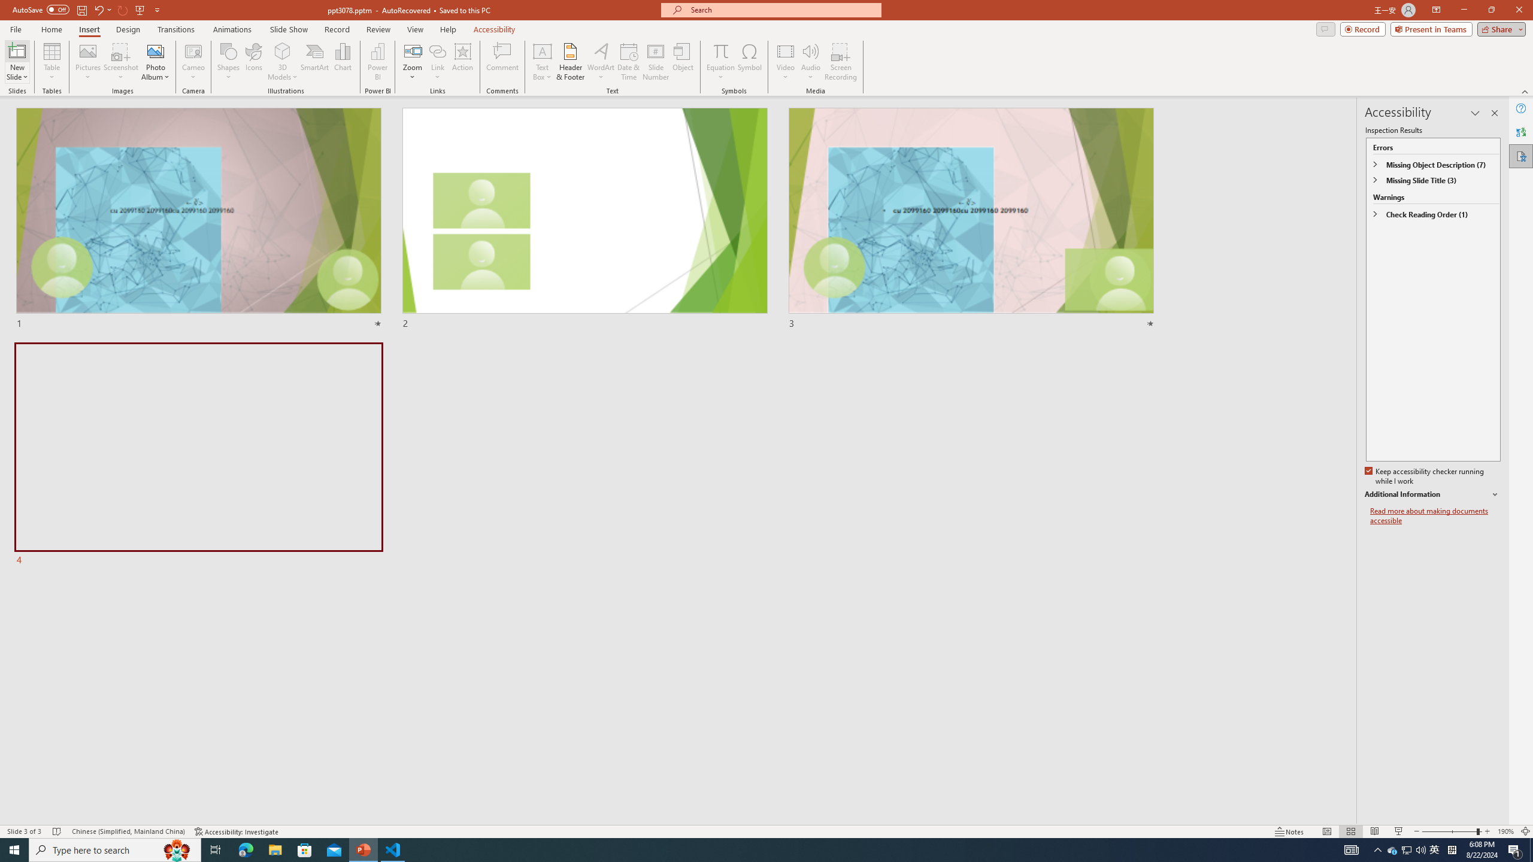  What do you see at coordinates (1505, 831) in the screenshot?
I see `Zoom 190%` at bounding box center [1505, 831].